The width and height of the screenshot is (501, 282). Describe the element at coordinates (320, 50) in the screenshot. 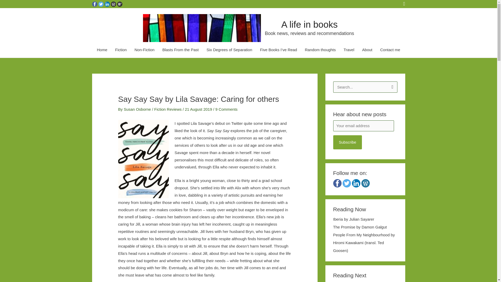

I see `Random thoughts` at that location.